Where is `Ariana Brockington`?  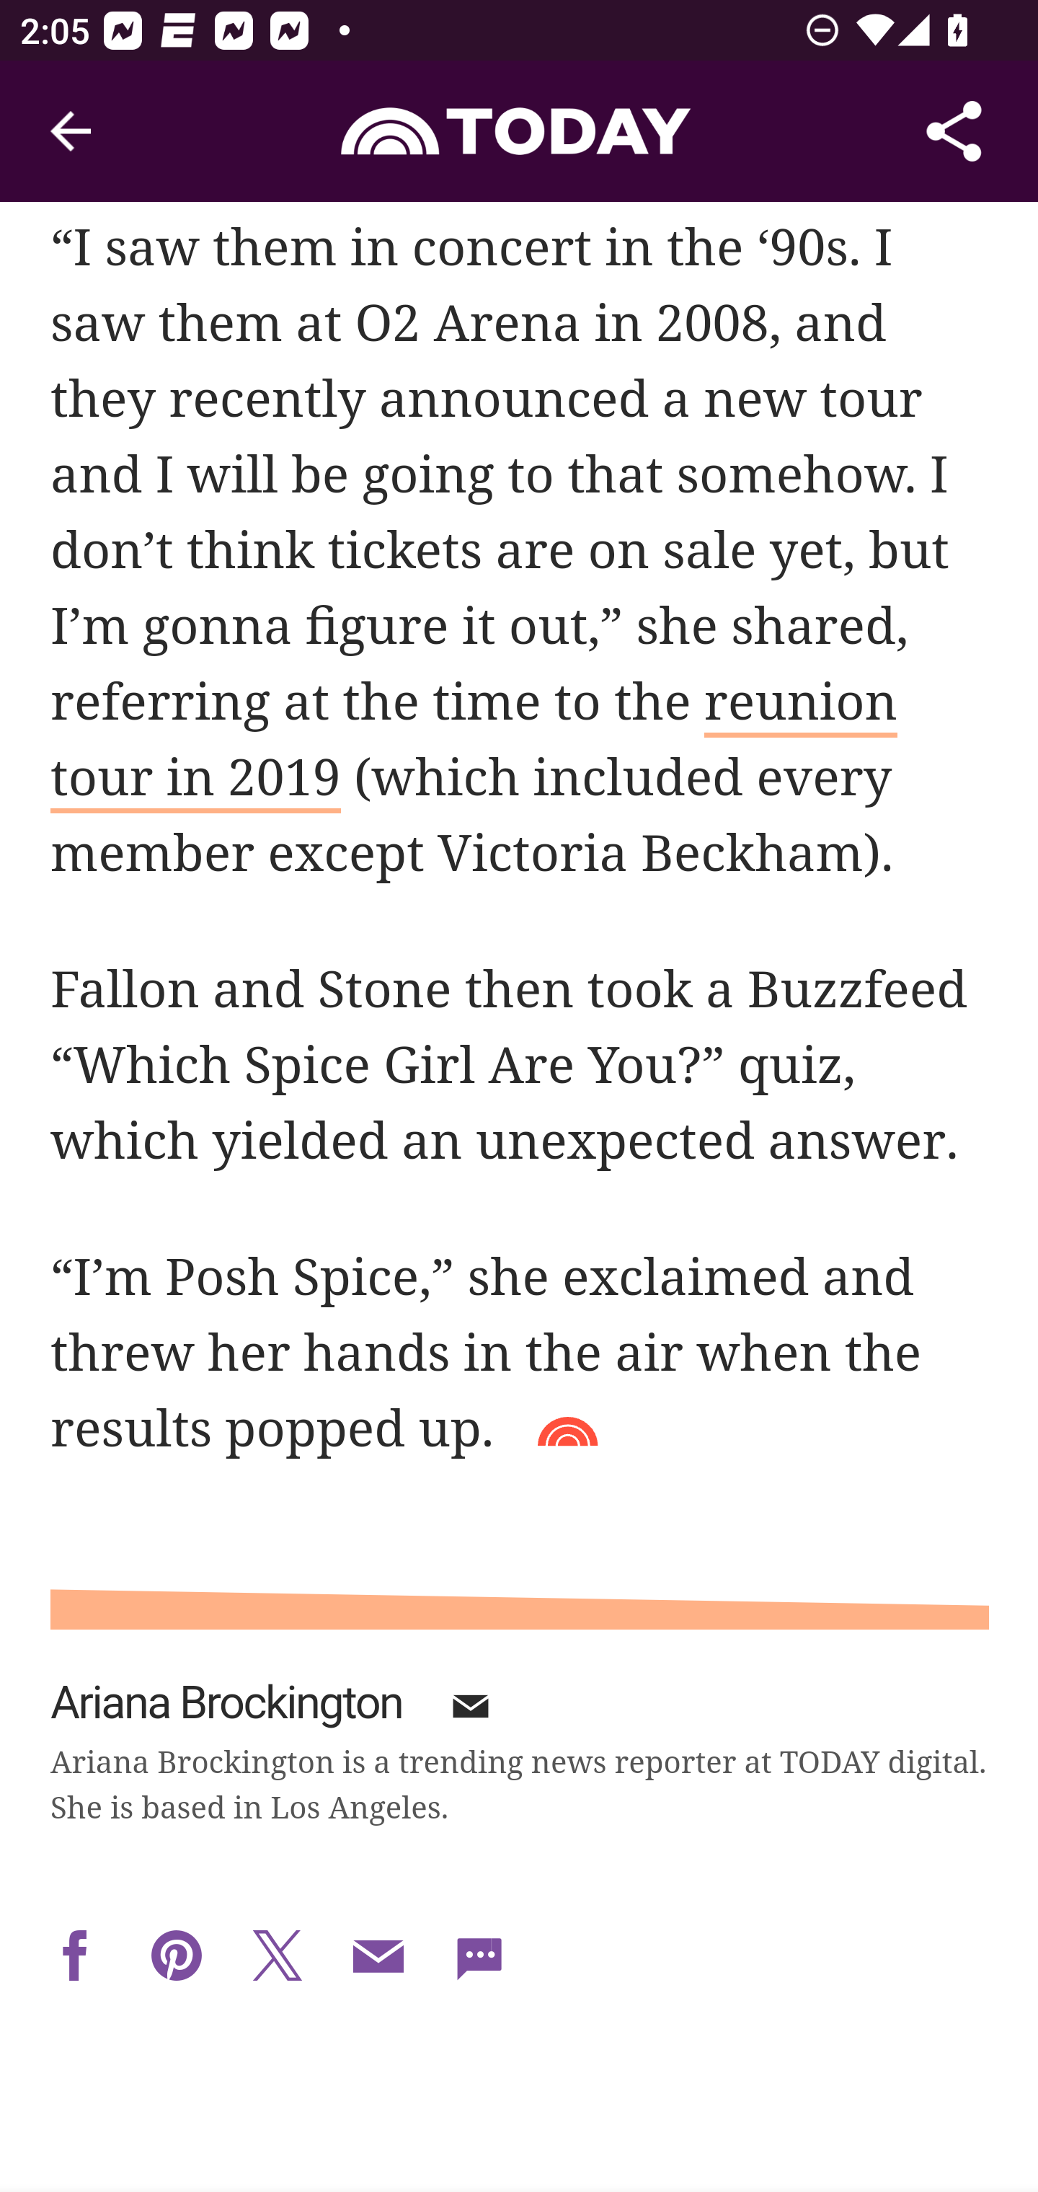
Ariana Brockington is located at coordinates (227, 1705).